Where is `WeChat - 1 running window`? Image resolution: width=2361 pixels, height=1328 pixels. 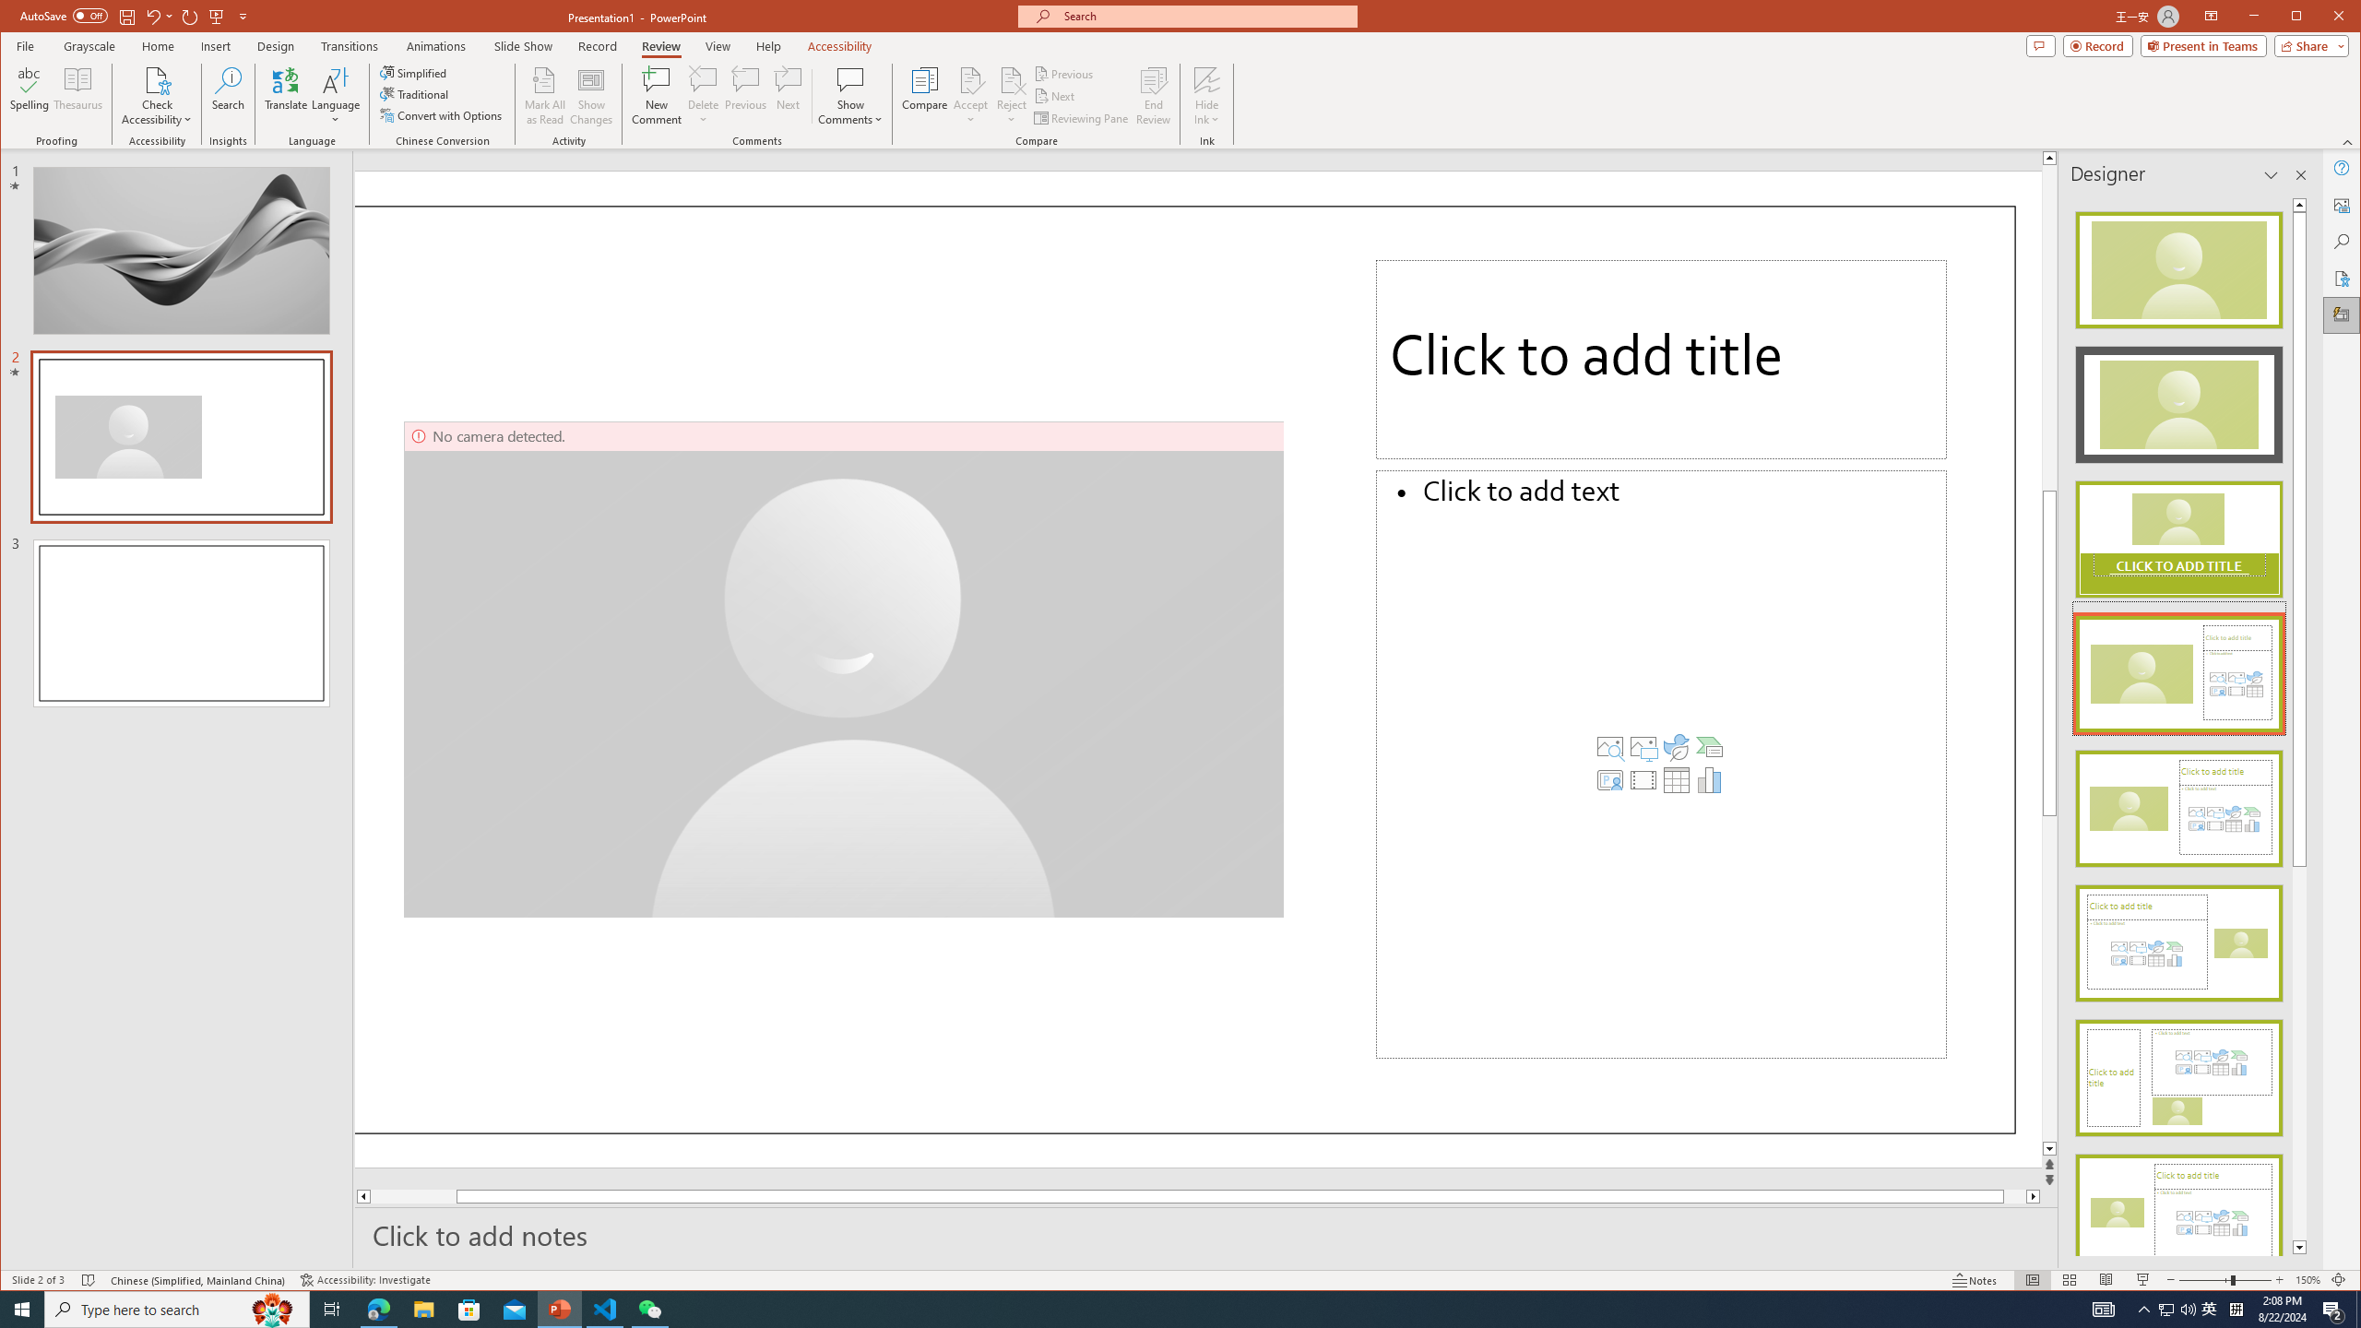
WeChat - 1 running window is located at coordinates (649, 1310).